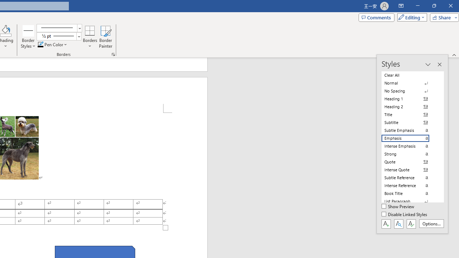  I want to click on Subtle Reference, so click(410, 178).